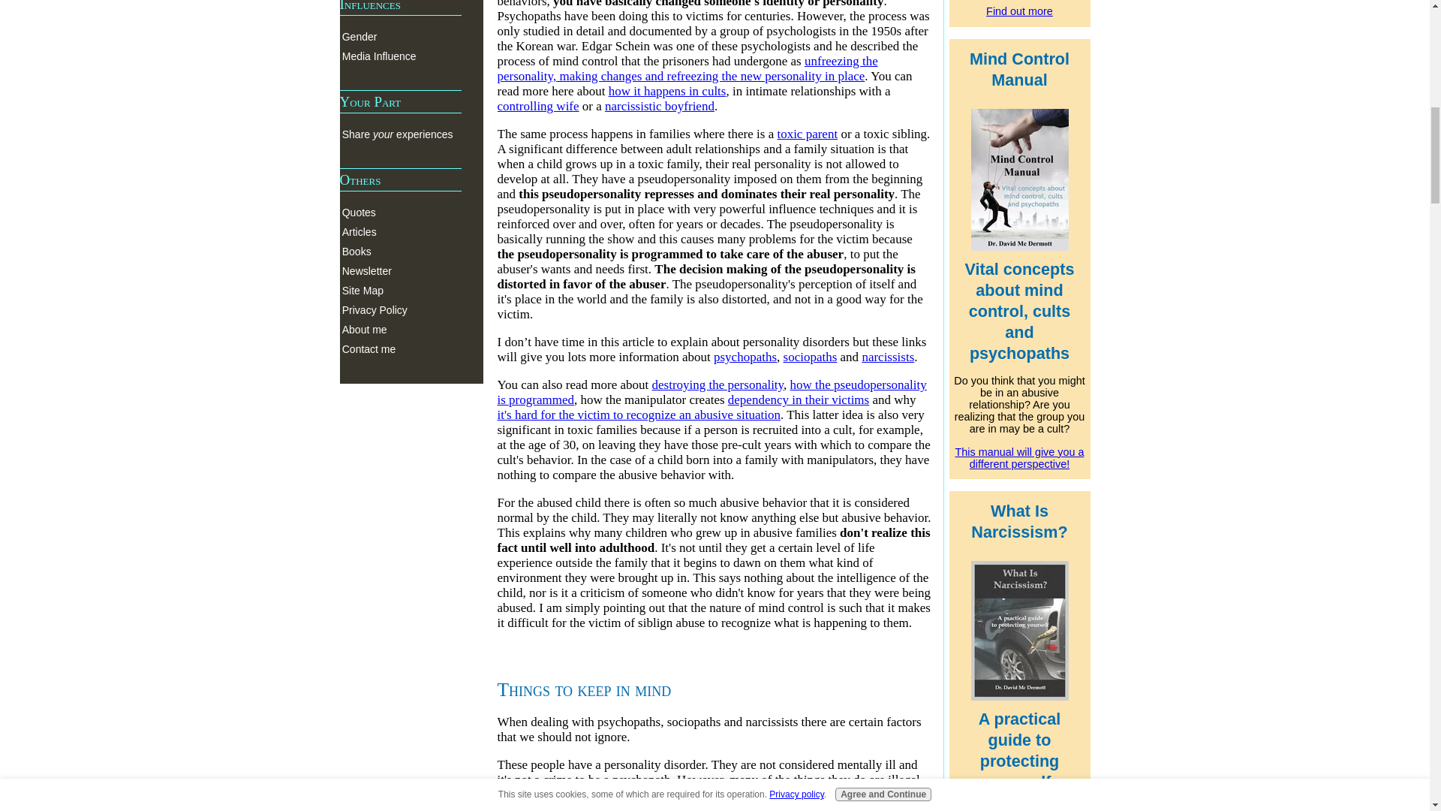  What do you see at coordinates (811, 356) in the screenshot?
I see `sociopaths` at bounding box center [811, 356].